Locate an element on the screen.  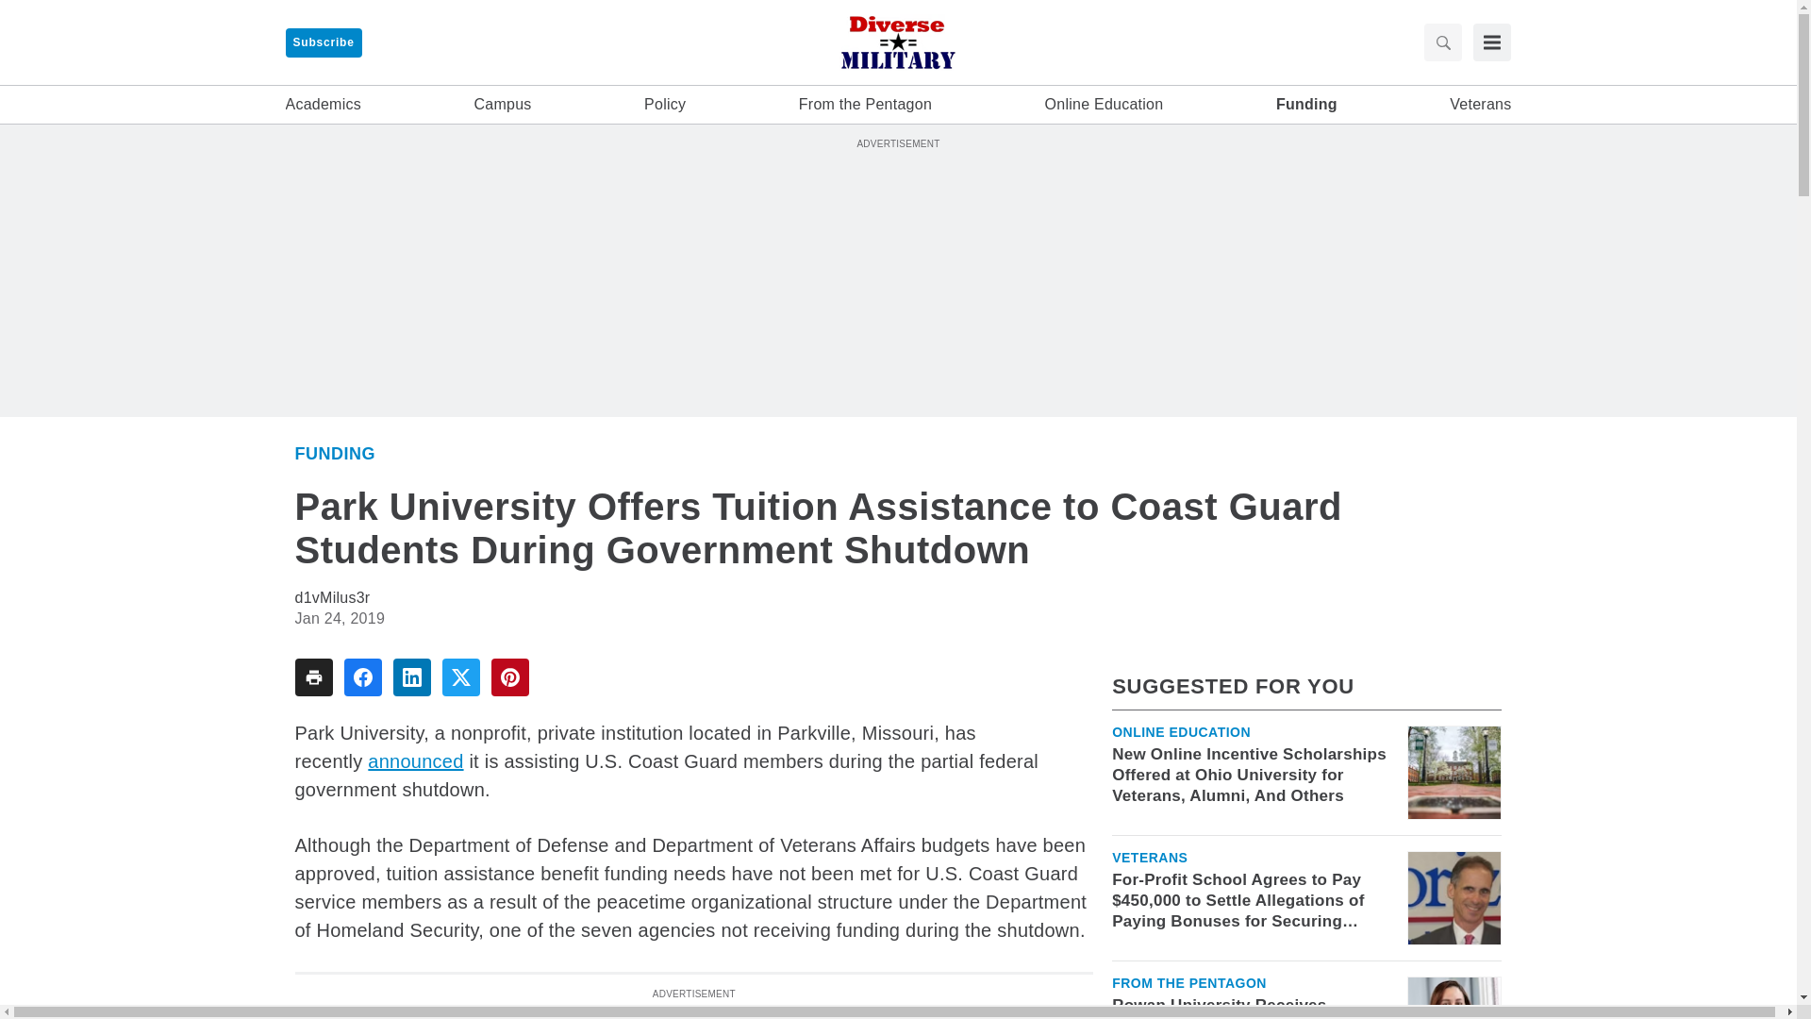
Share To pinterest is located at coordinates (509, 677).